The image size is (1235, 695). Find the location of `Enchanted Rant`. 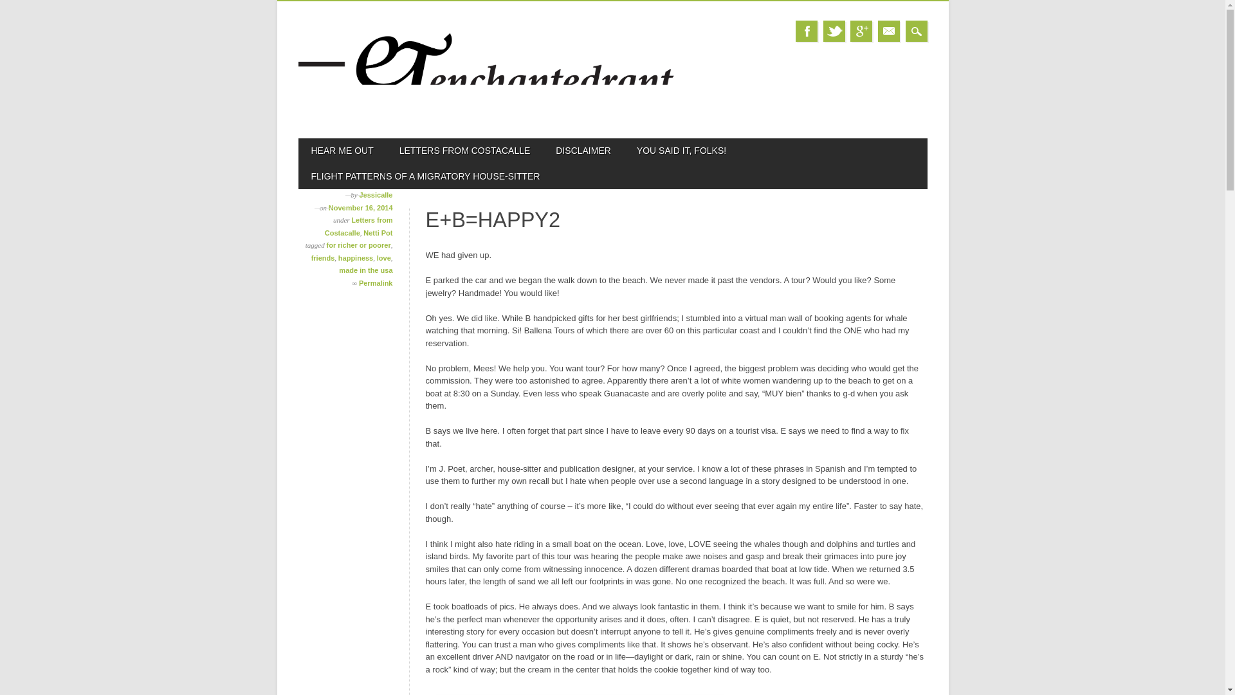

Enchanted Rant is located at coordinates (487, 116).